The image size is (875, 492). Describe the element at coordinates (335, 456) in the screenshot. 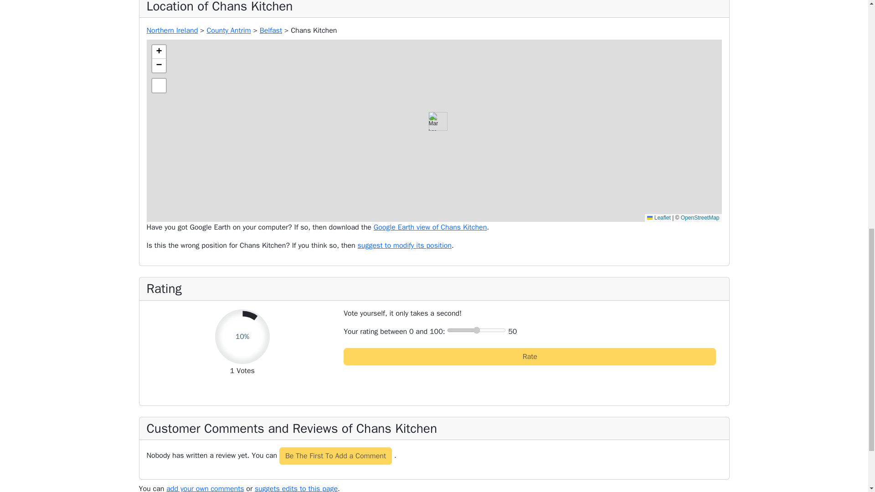

I see `Be The First To Add a Comment` at that location.